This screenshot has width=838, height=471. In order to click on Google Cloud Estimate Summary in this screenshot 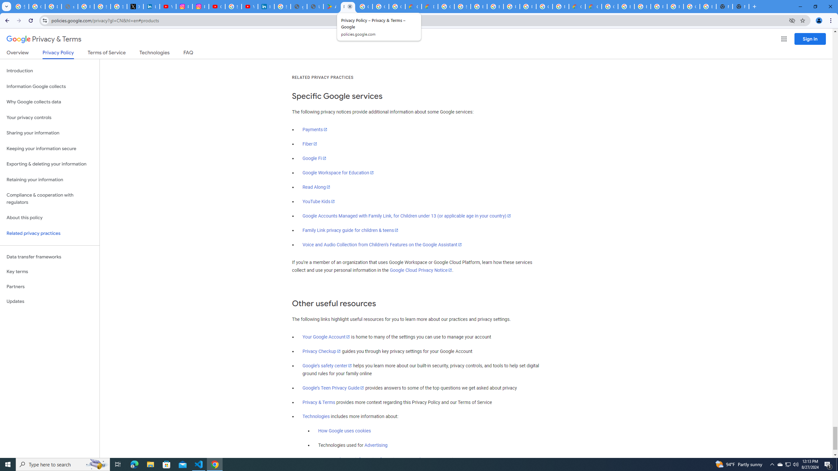, I will do `click(593, 7)`.